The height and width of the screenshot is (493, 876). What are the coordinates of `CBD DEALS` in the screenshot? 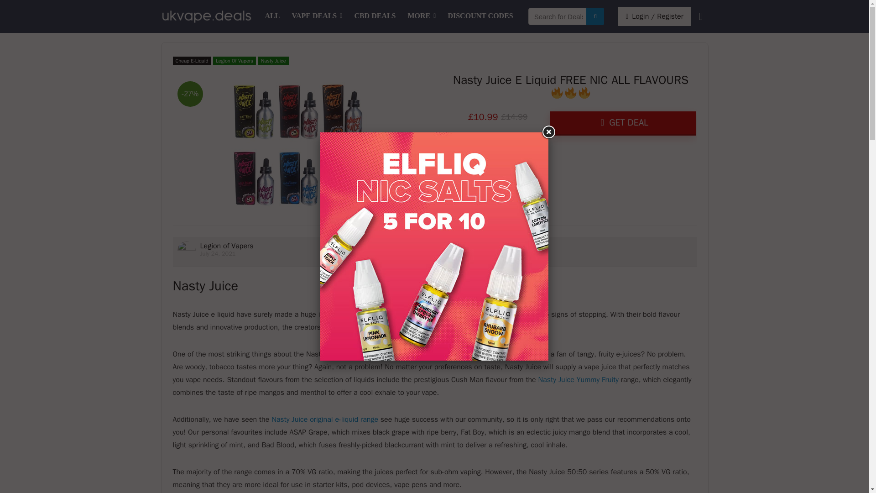 It's located at (374, 16).